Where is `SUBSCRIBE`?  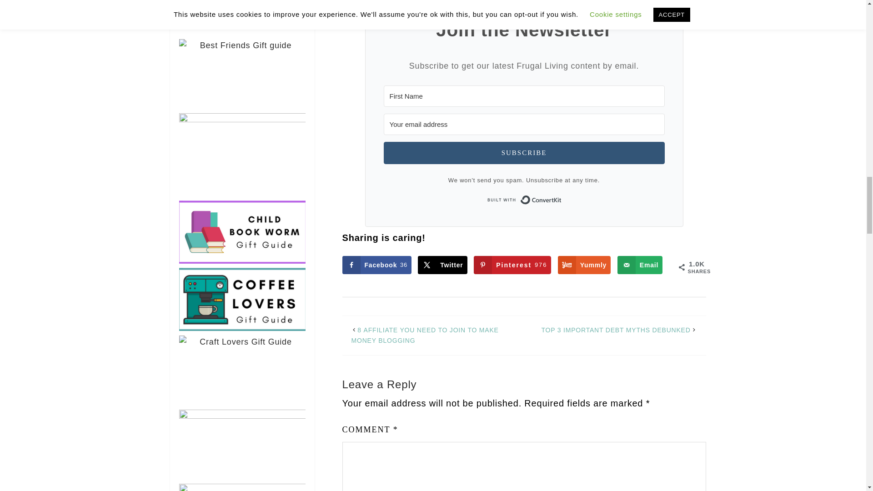
SUBSCRIBE is located at coordinates (512, 265).